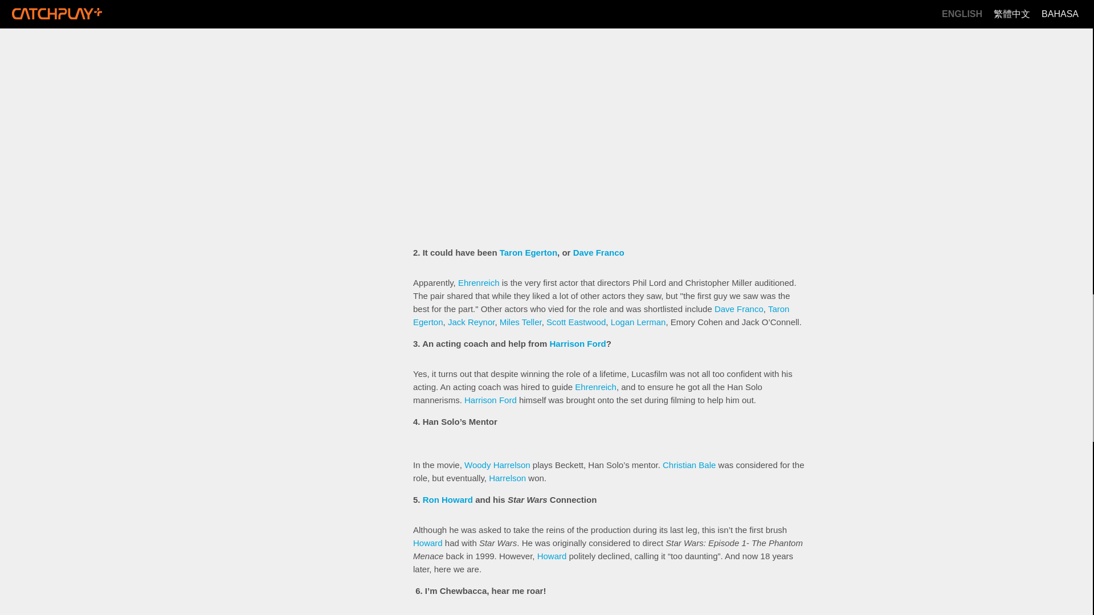 The width and height of the screenshot is (1094, 615). Describe the element at coordinates (689, 465) in the screenshot. I see `Christian Bale` at that location.